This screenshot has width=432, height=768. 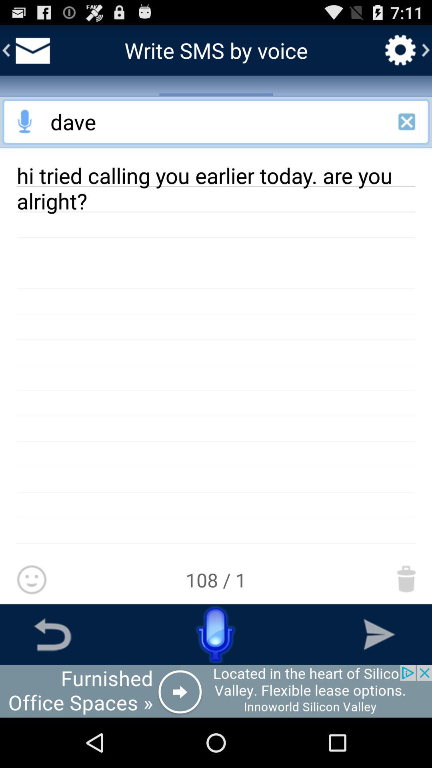 What do you see at coordinates (52, 634) in the screenshot?
I see `go back` at bounding box center [52, 634].